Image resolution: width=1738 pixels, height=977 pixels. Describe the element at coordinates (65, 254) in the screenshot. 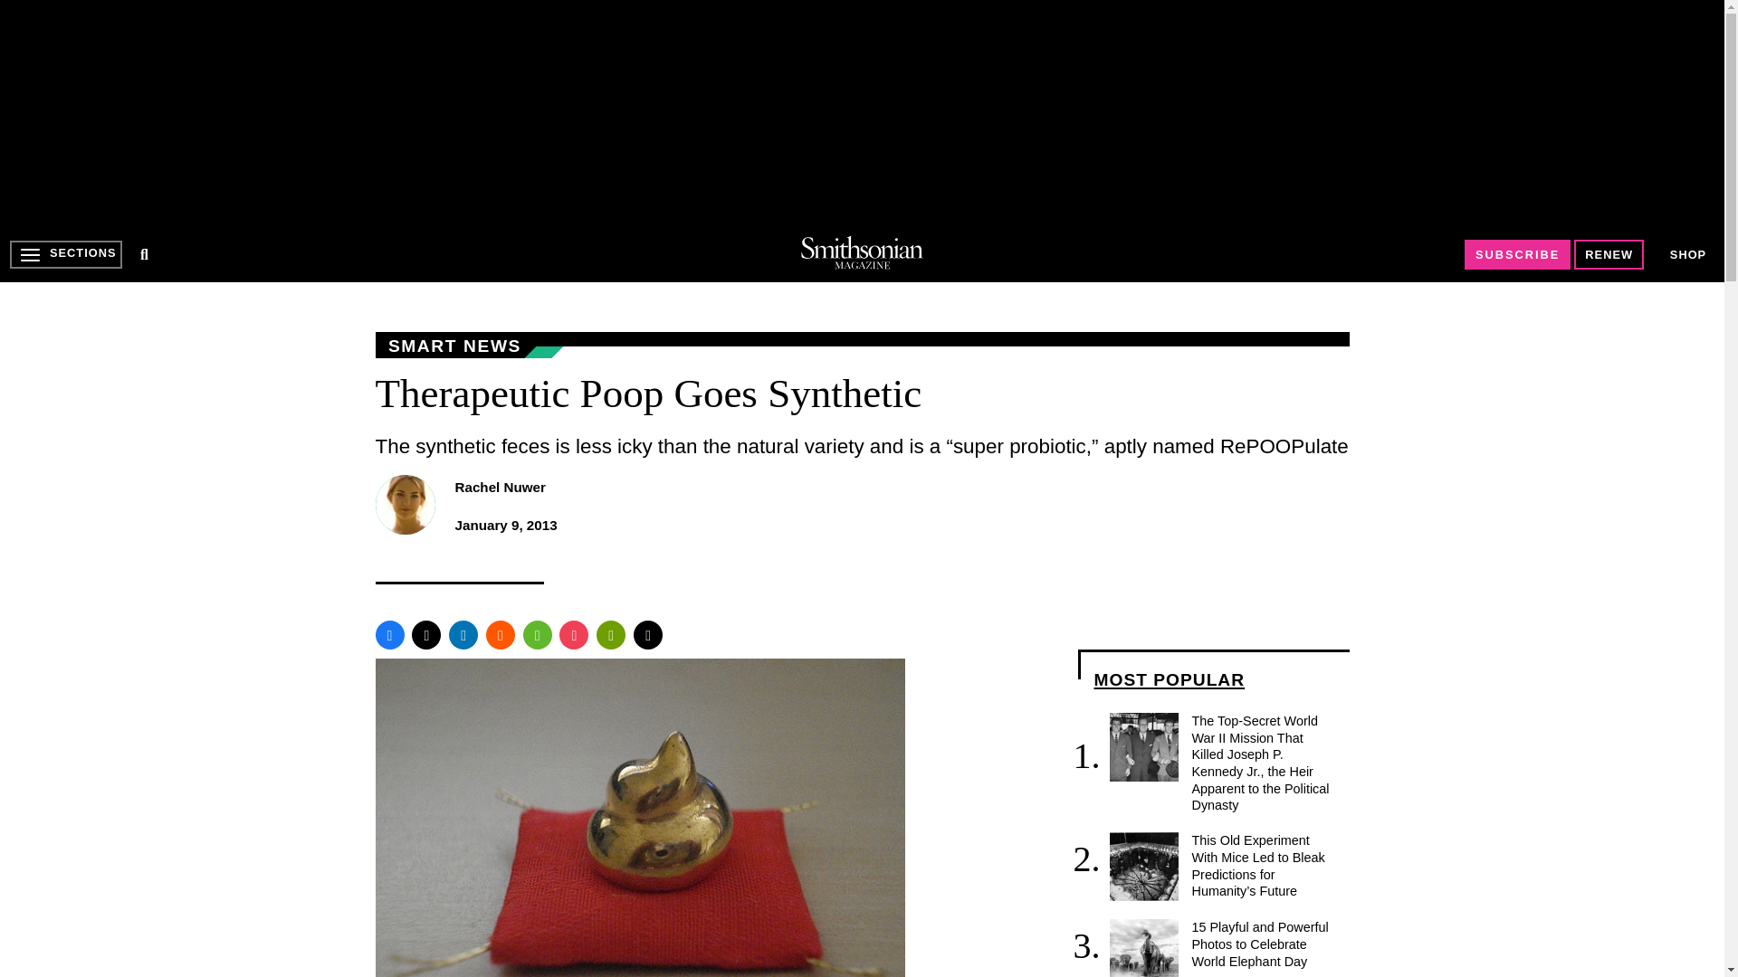

I see `SECTIONS` at that location.